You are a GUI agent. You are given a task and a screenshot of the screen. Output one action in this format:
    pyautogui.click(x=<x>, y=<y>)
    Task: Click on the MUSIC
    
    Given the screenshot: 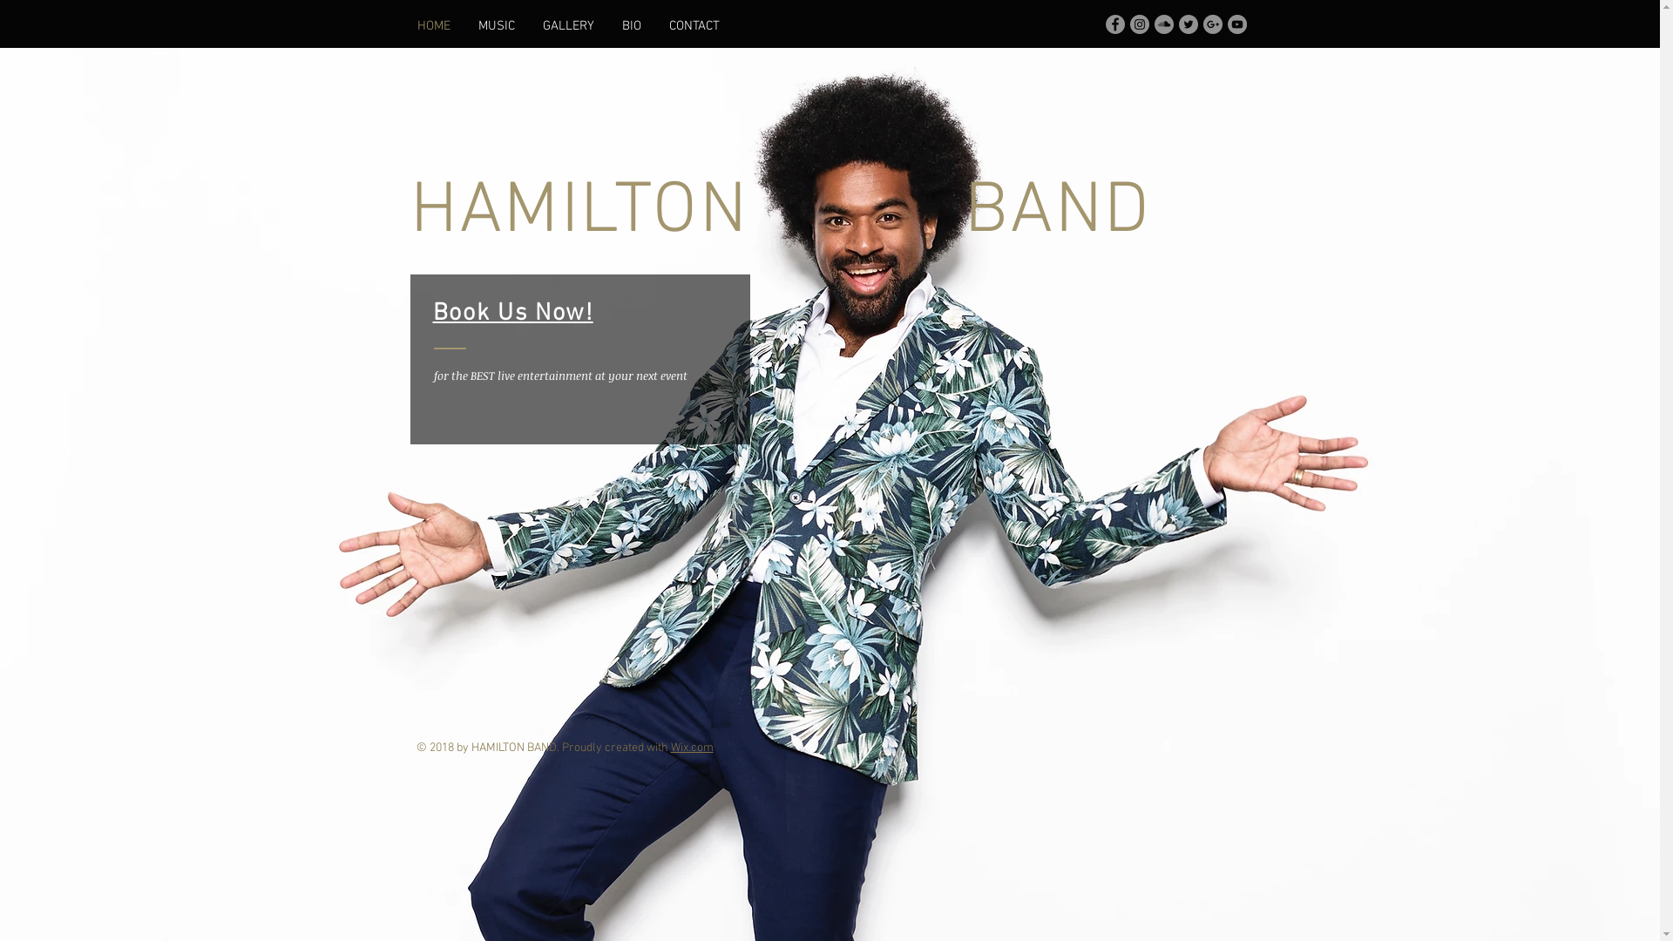 What is the action you would take?
    pyautogui.click(x=496, y=26)
    